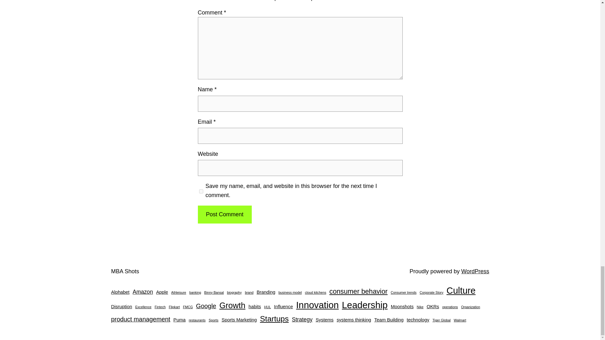  Describe the element at coordinates (475, 271) in the screenshot. I see `WordPress` at that location.